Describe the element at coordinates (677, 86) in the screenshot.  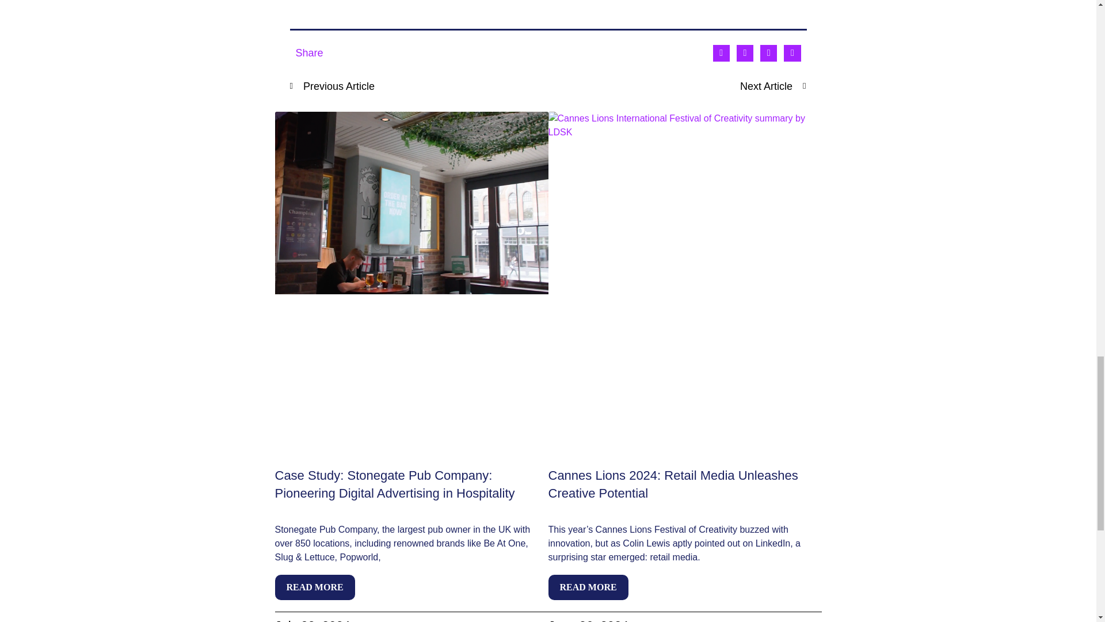
I see `Next Article` at that location.